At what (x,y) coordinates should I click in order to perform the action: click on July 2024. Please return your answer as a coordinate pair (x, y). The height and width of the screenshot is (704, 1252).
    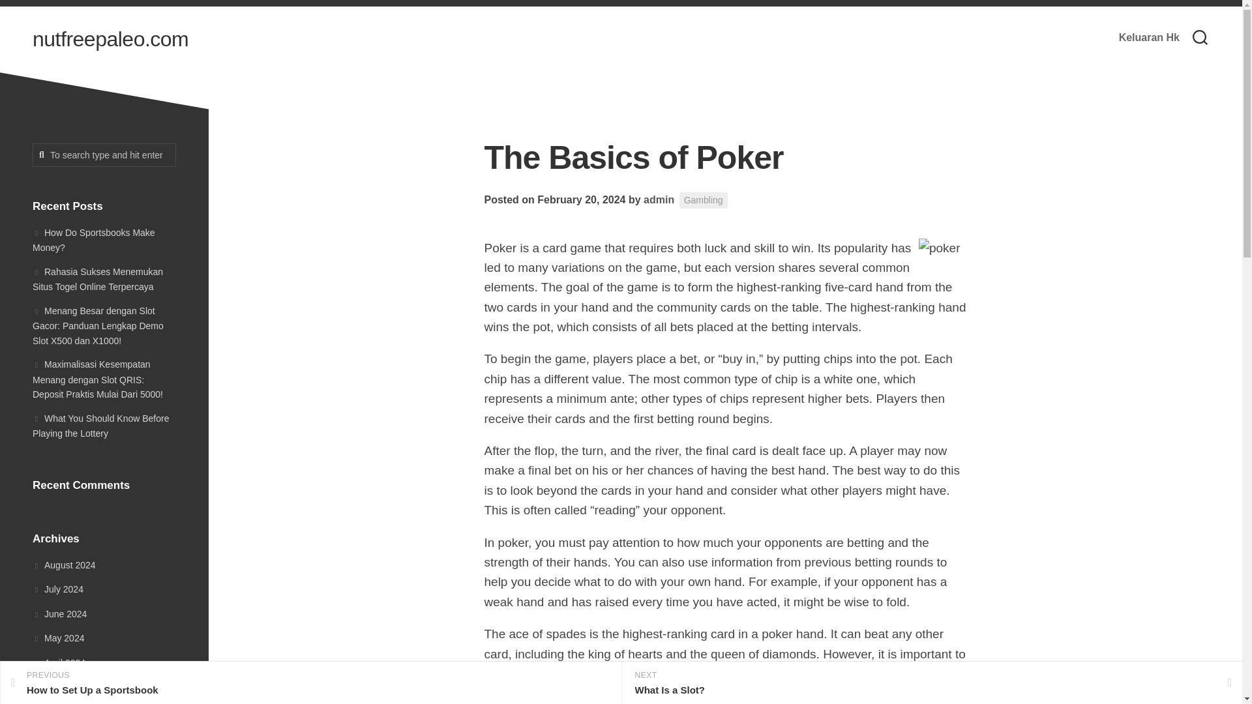
    Looking at the image, I should click on (57, 589).